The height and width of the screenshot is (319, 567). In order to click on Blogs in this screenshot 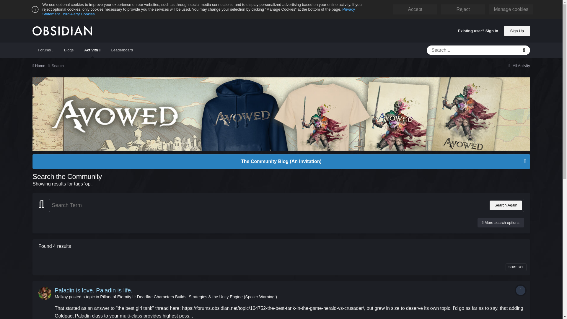, I will do `click(69, 50)`.